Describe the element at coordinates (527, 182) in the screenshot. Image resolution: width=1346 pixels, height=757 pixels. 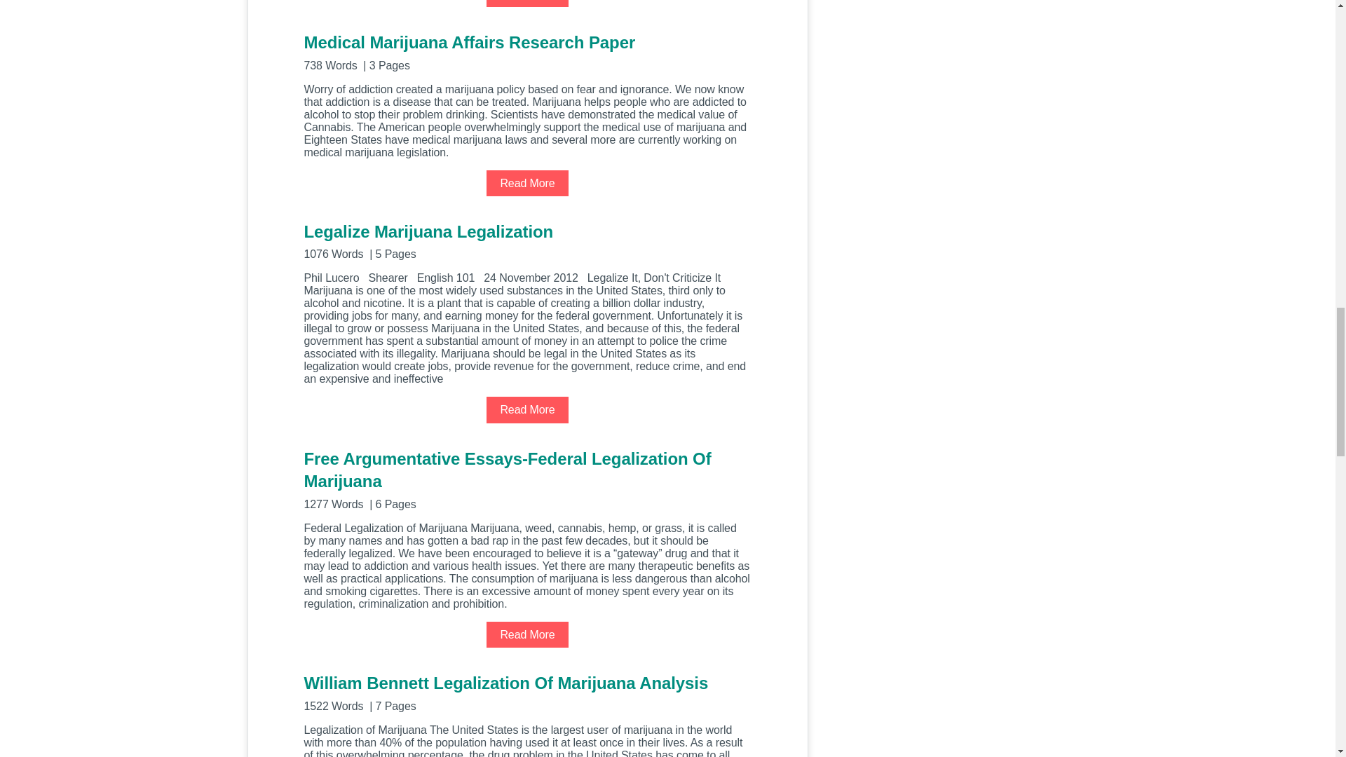
I see `Read More` at that location.